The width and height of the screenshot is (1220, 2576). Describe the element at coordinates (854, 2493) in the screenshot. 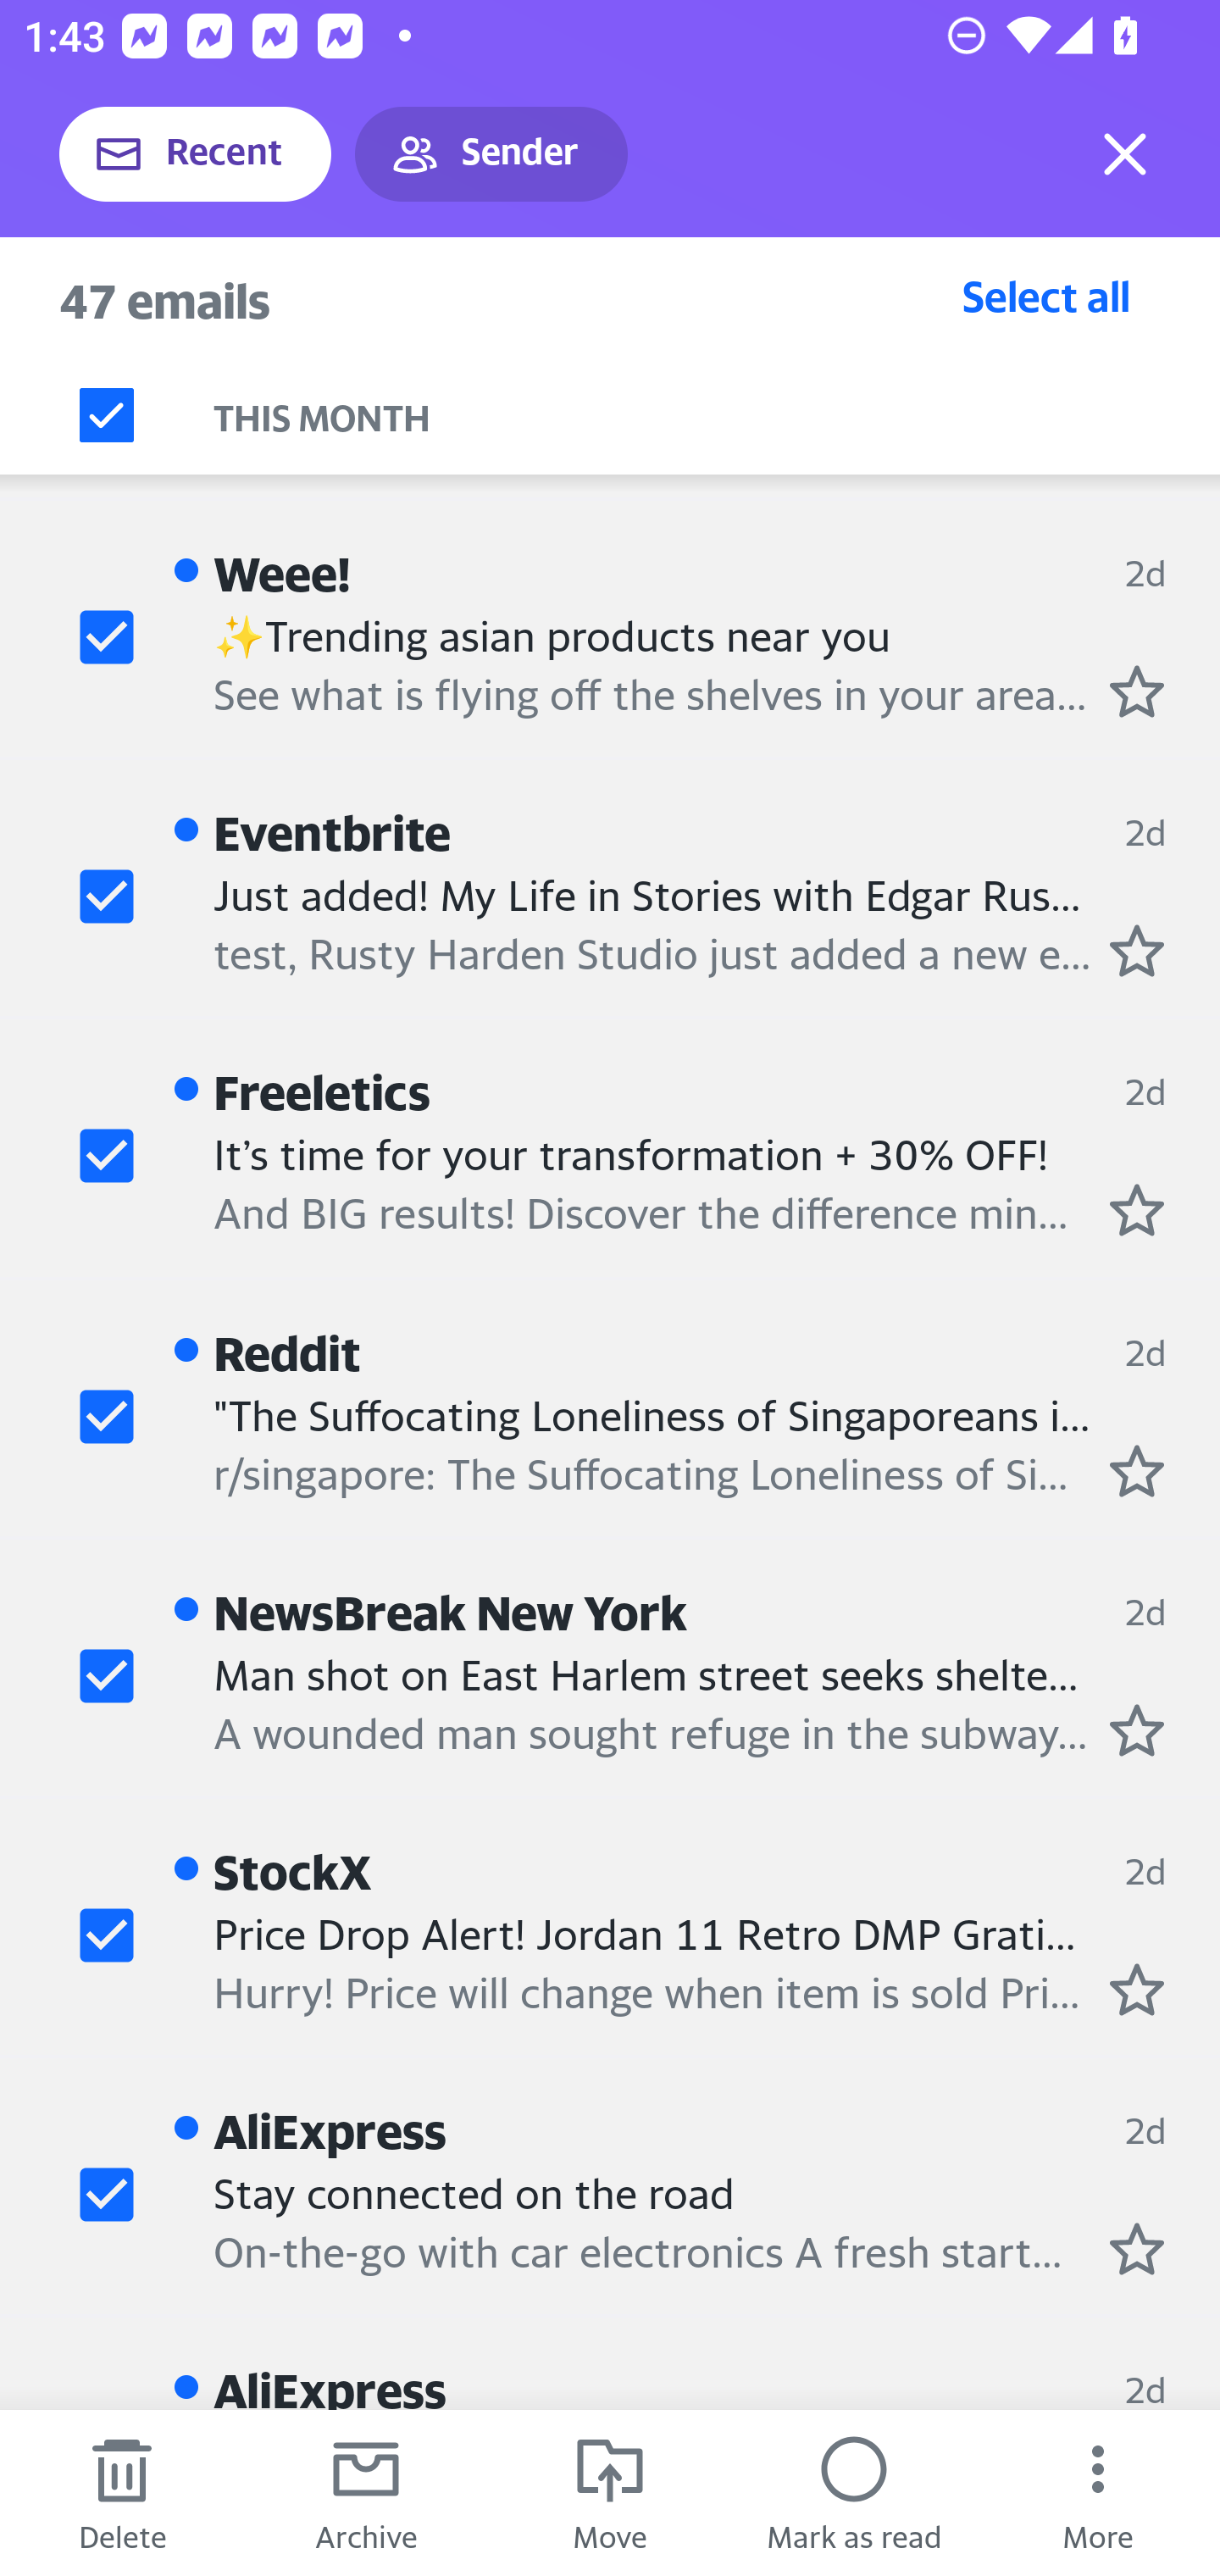

I see `Mark as read` at that location.